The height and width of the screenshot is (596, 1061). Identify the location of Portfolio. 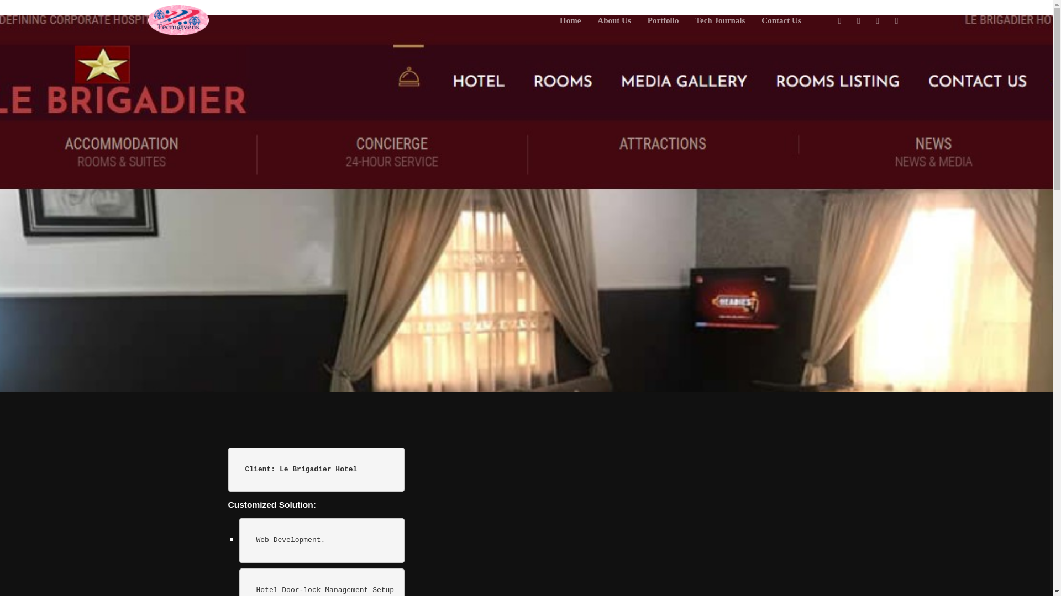
(663, 20).